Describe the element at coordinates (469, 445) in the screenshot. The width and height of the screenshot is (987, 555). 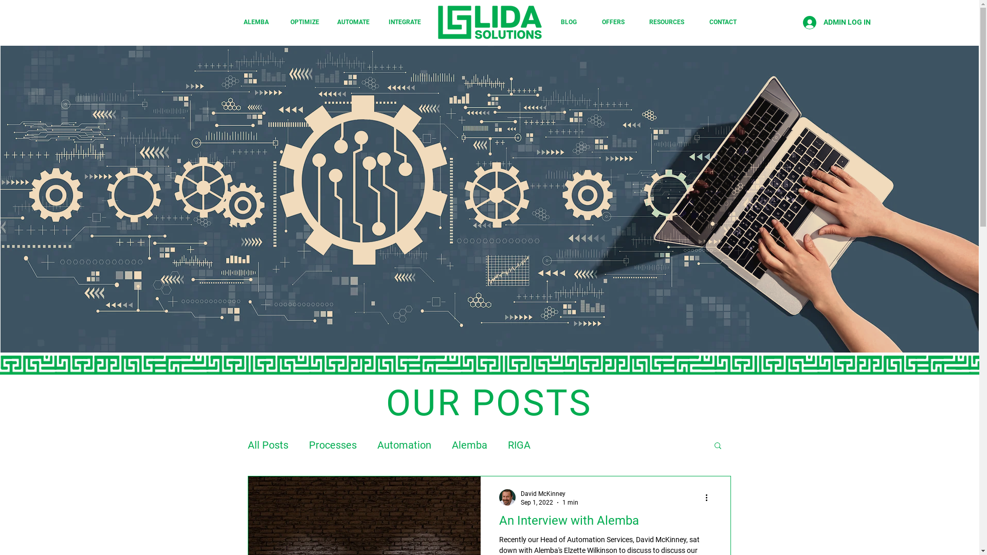
I see `Alemba` at that location.